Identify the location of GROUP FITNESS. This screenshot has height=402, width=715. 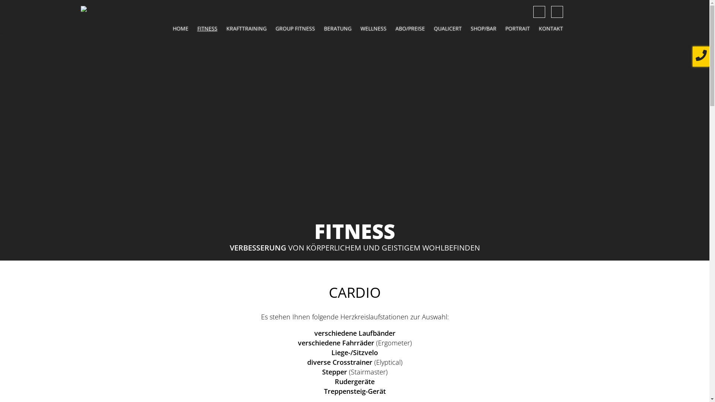
(295, 28).